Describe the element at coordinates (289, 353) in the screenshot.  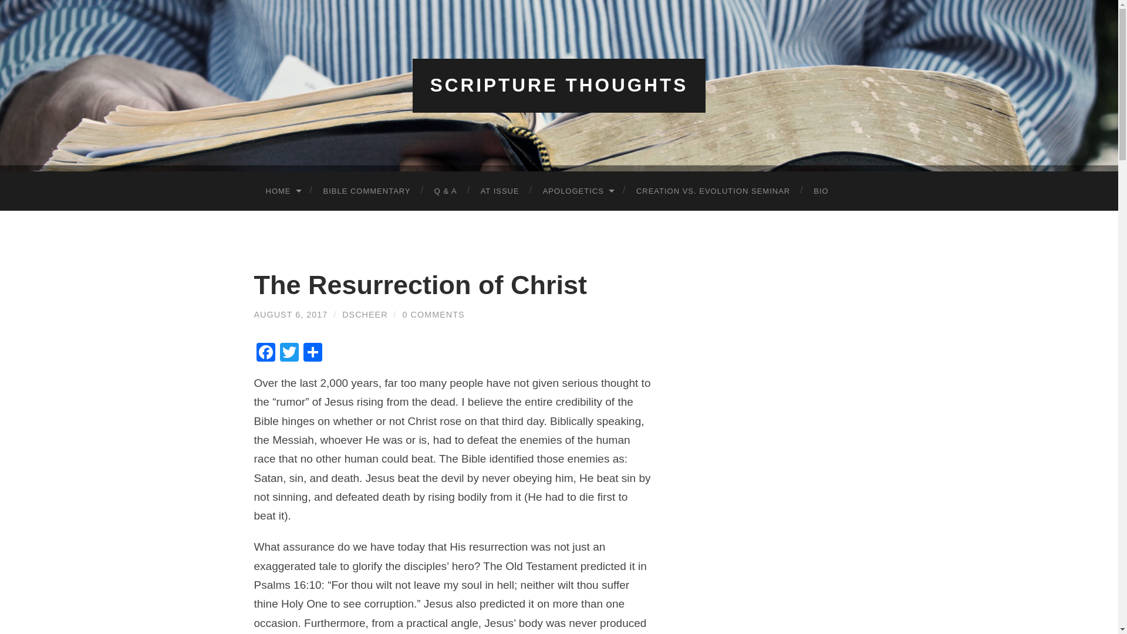
I see `Twitter` at that location.